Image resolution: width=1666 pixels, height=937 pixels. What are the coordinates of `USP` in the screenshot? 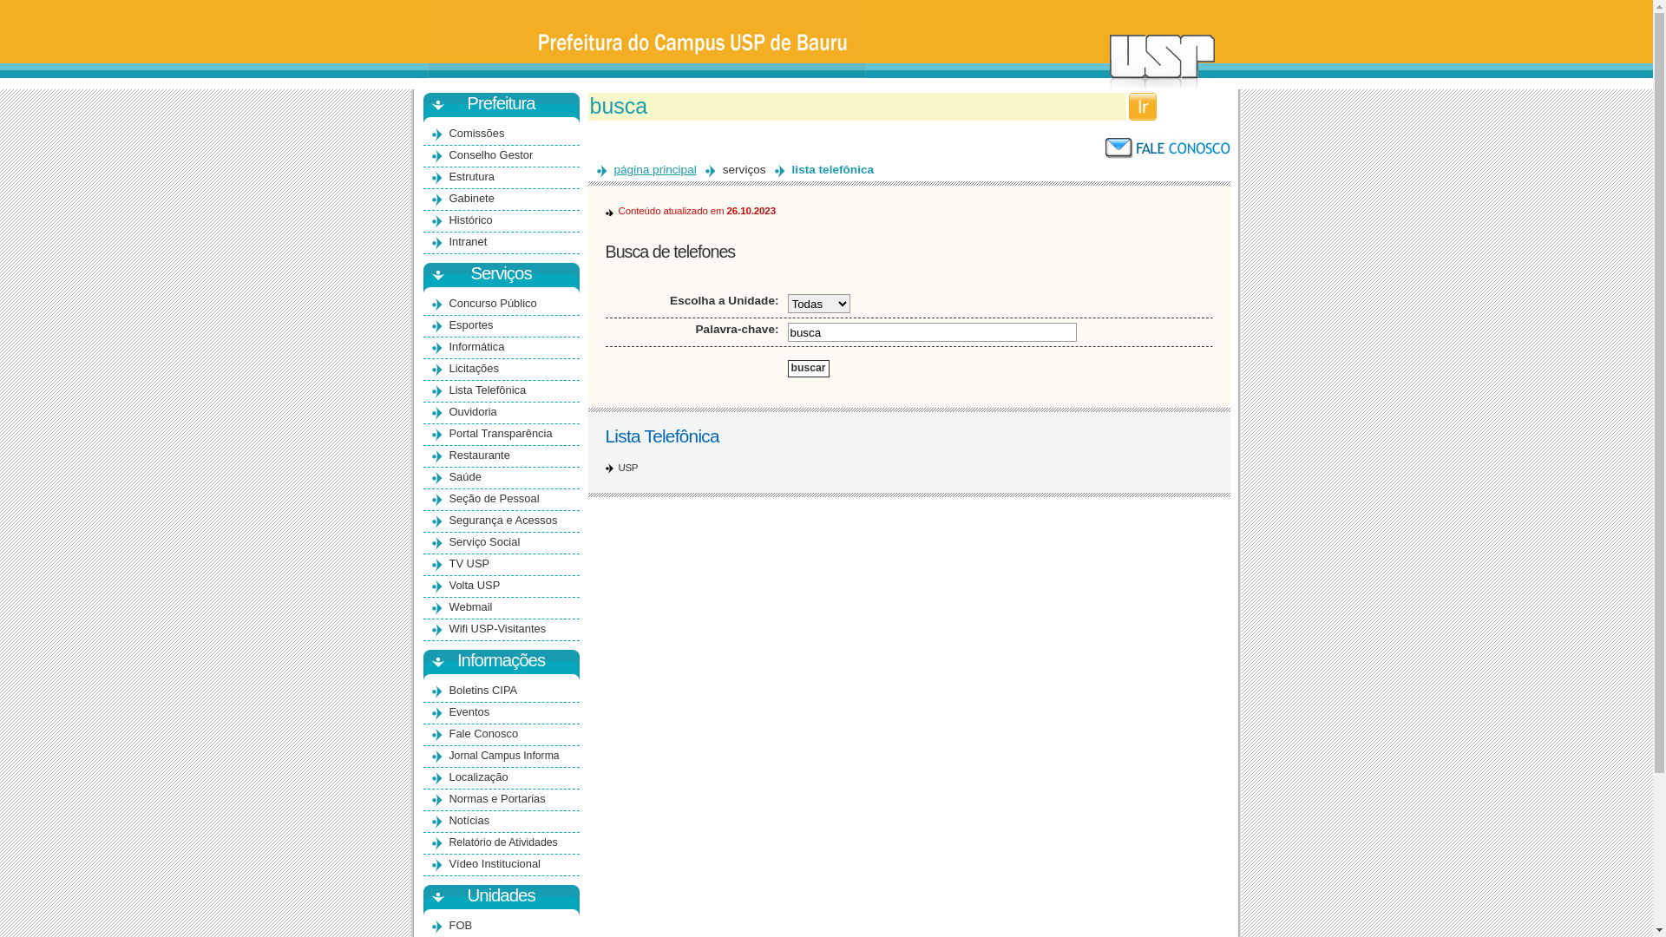 It's located at (628, 468).